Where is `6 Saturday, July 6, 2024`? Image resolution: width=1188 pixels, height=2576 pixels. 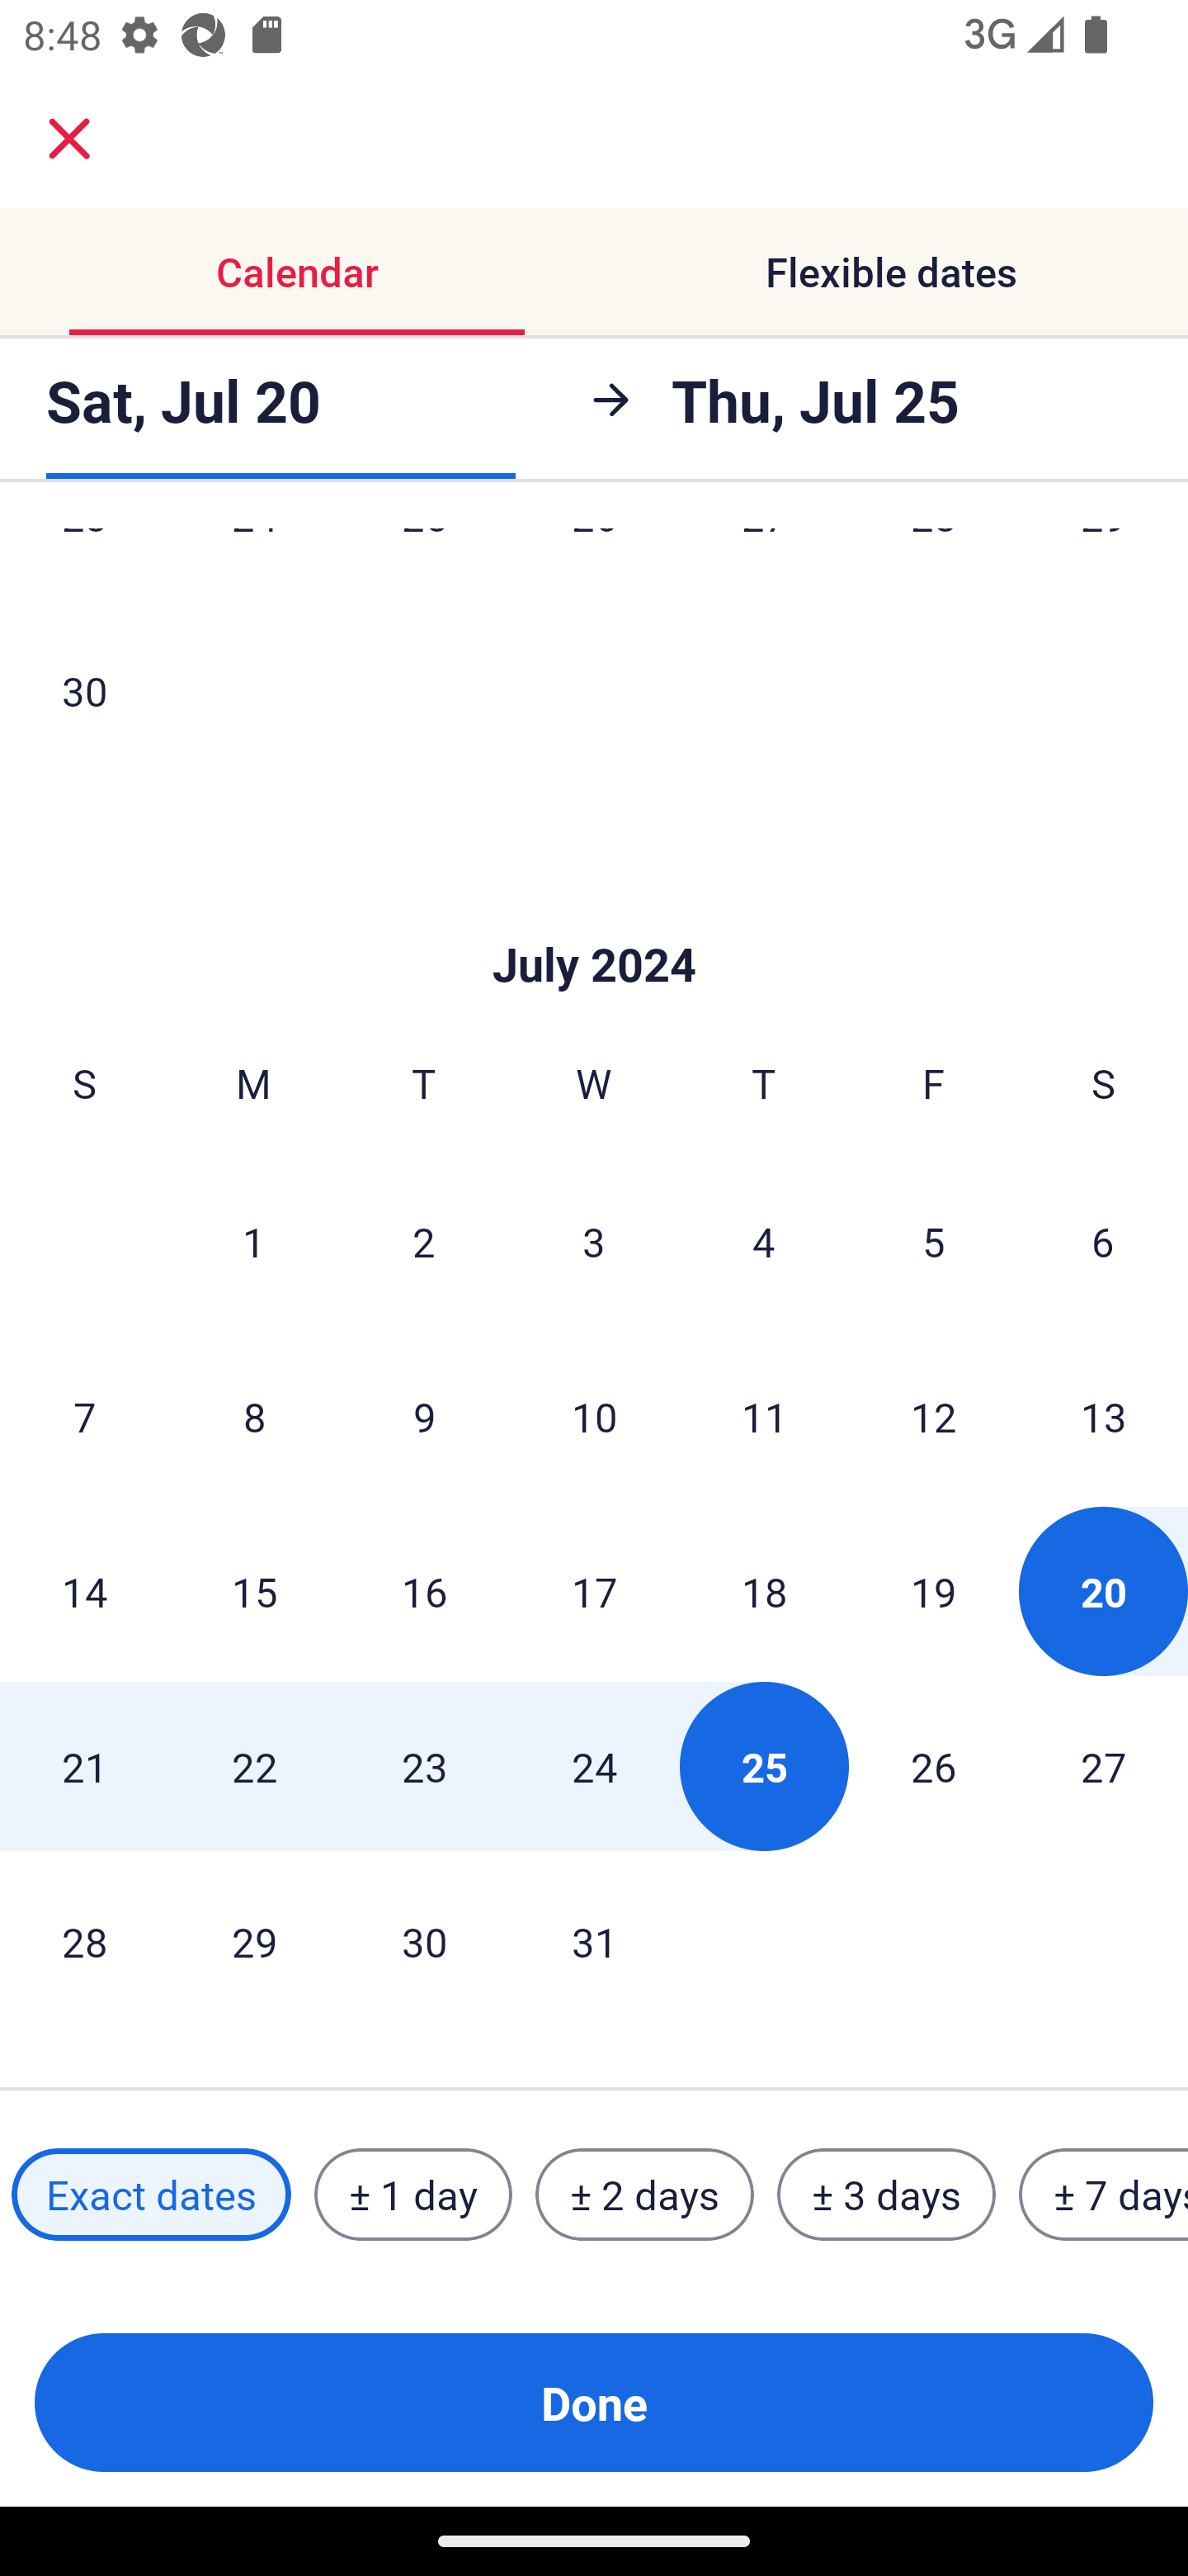
6 Saturday, July 6, 2024 is located at coordinates (1103, 1241).